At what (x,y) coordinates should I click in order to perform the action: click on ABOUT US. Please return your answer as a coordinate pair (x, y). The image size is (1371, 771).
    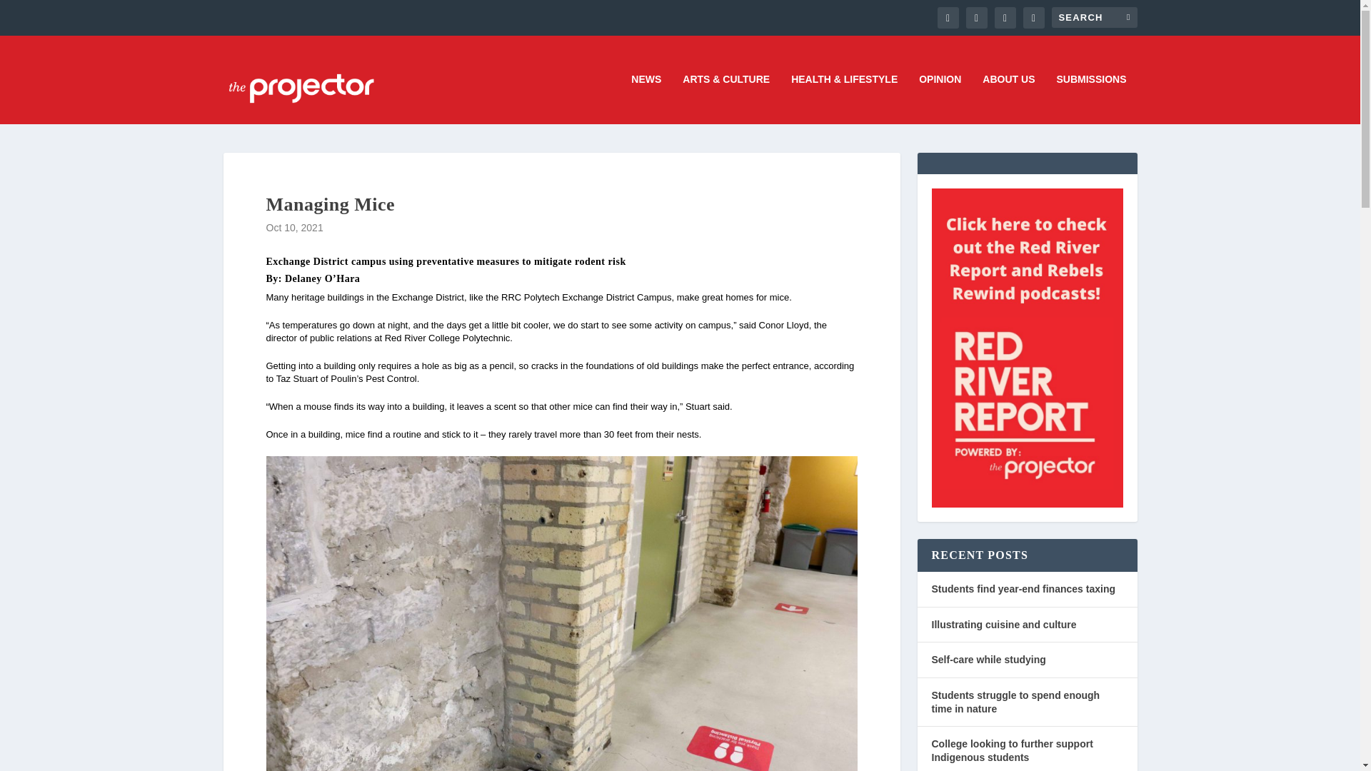
    Looking at the image, I should click on (1008, 99).